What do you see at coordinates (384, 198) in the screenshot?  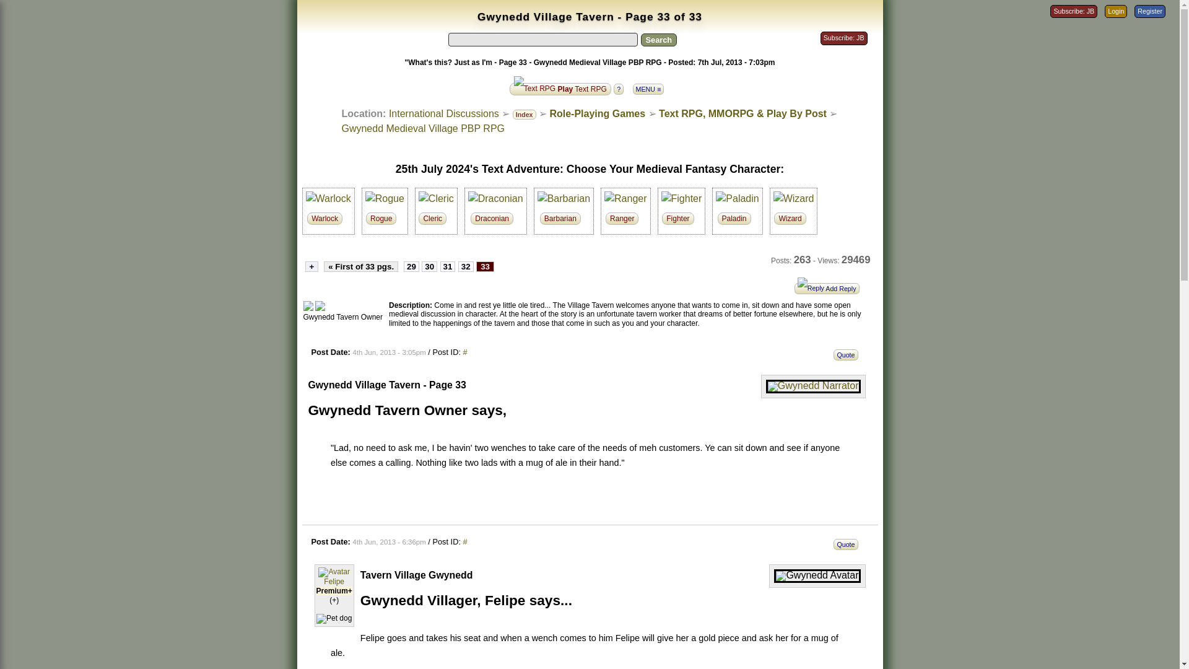 I see `Rogue` at bounding box center [384, 198].